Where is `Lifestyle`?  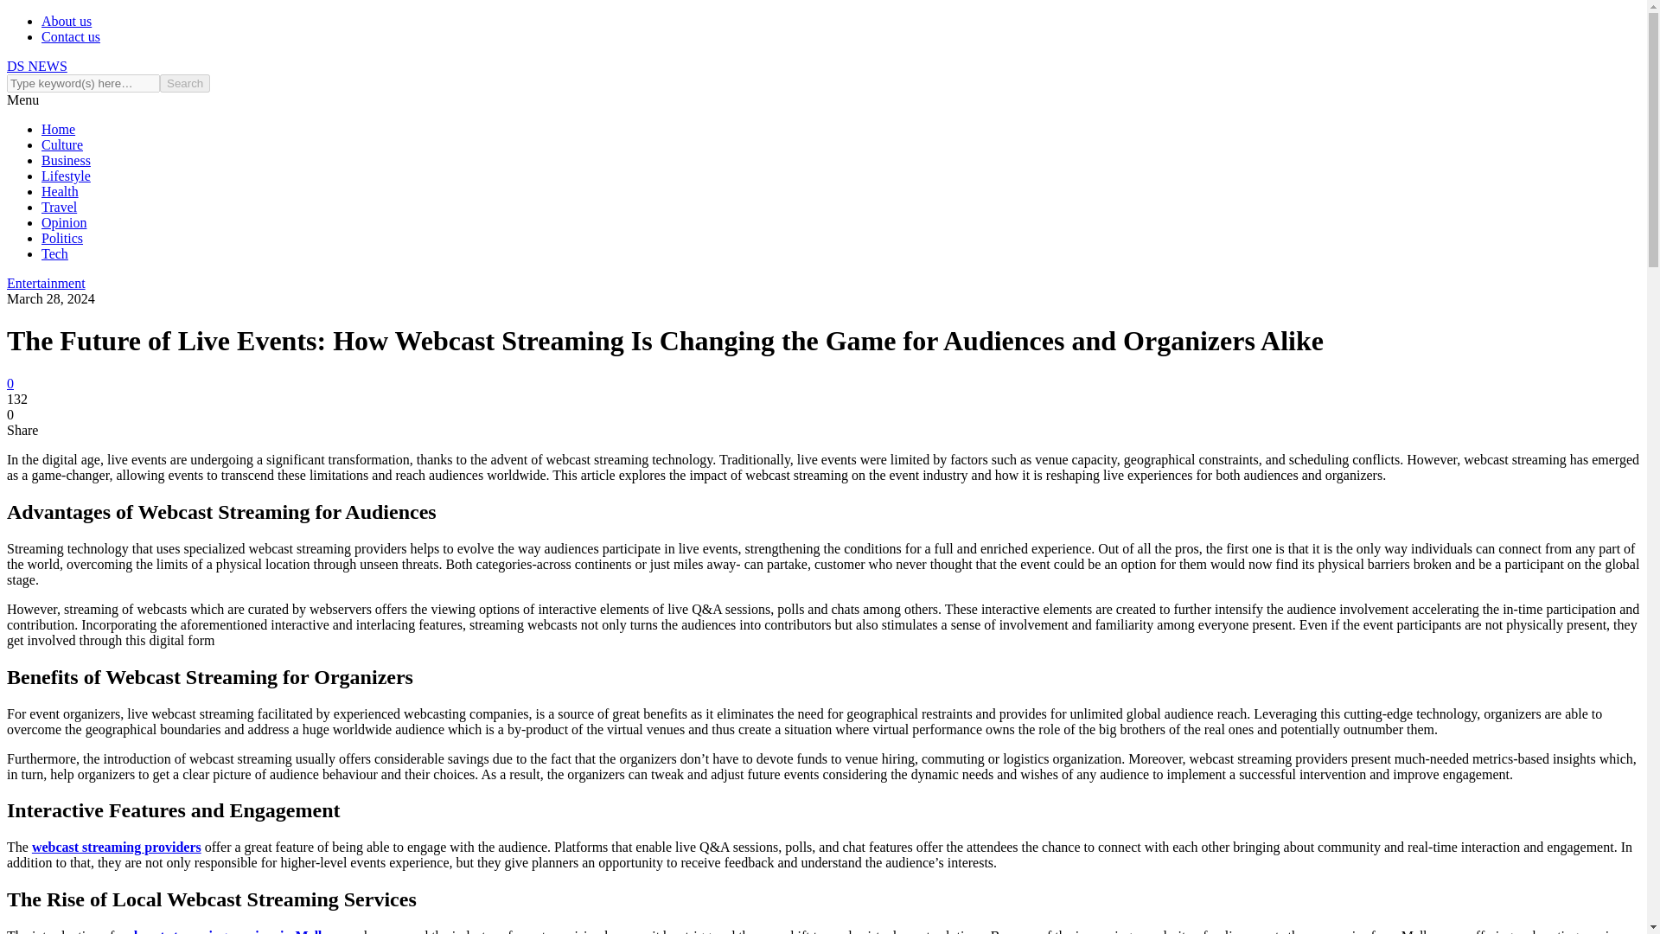 Lifestyle is located at coordinates (66, 176).